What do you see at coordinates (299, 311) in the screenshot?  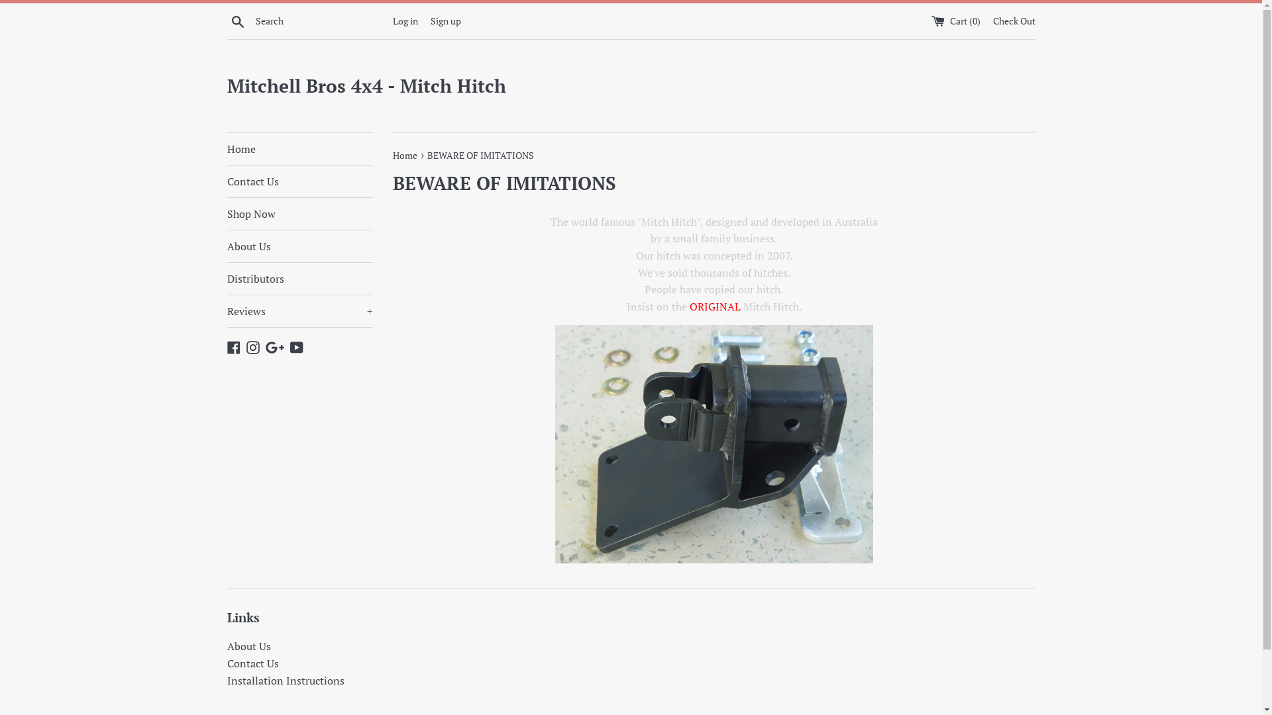 I see `Reviews
+` at bounding box center [299, 311].